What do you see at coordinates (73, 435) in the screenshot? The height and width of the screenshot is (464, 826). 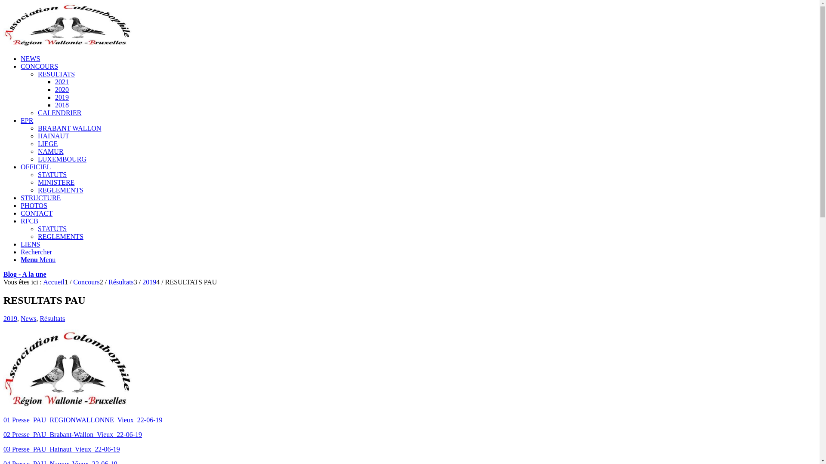 I see `02 Presse_PAU_Brabant-Wallon_Vieux_22-06-19` at bounding box center [73, 435].